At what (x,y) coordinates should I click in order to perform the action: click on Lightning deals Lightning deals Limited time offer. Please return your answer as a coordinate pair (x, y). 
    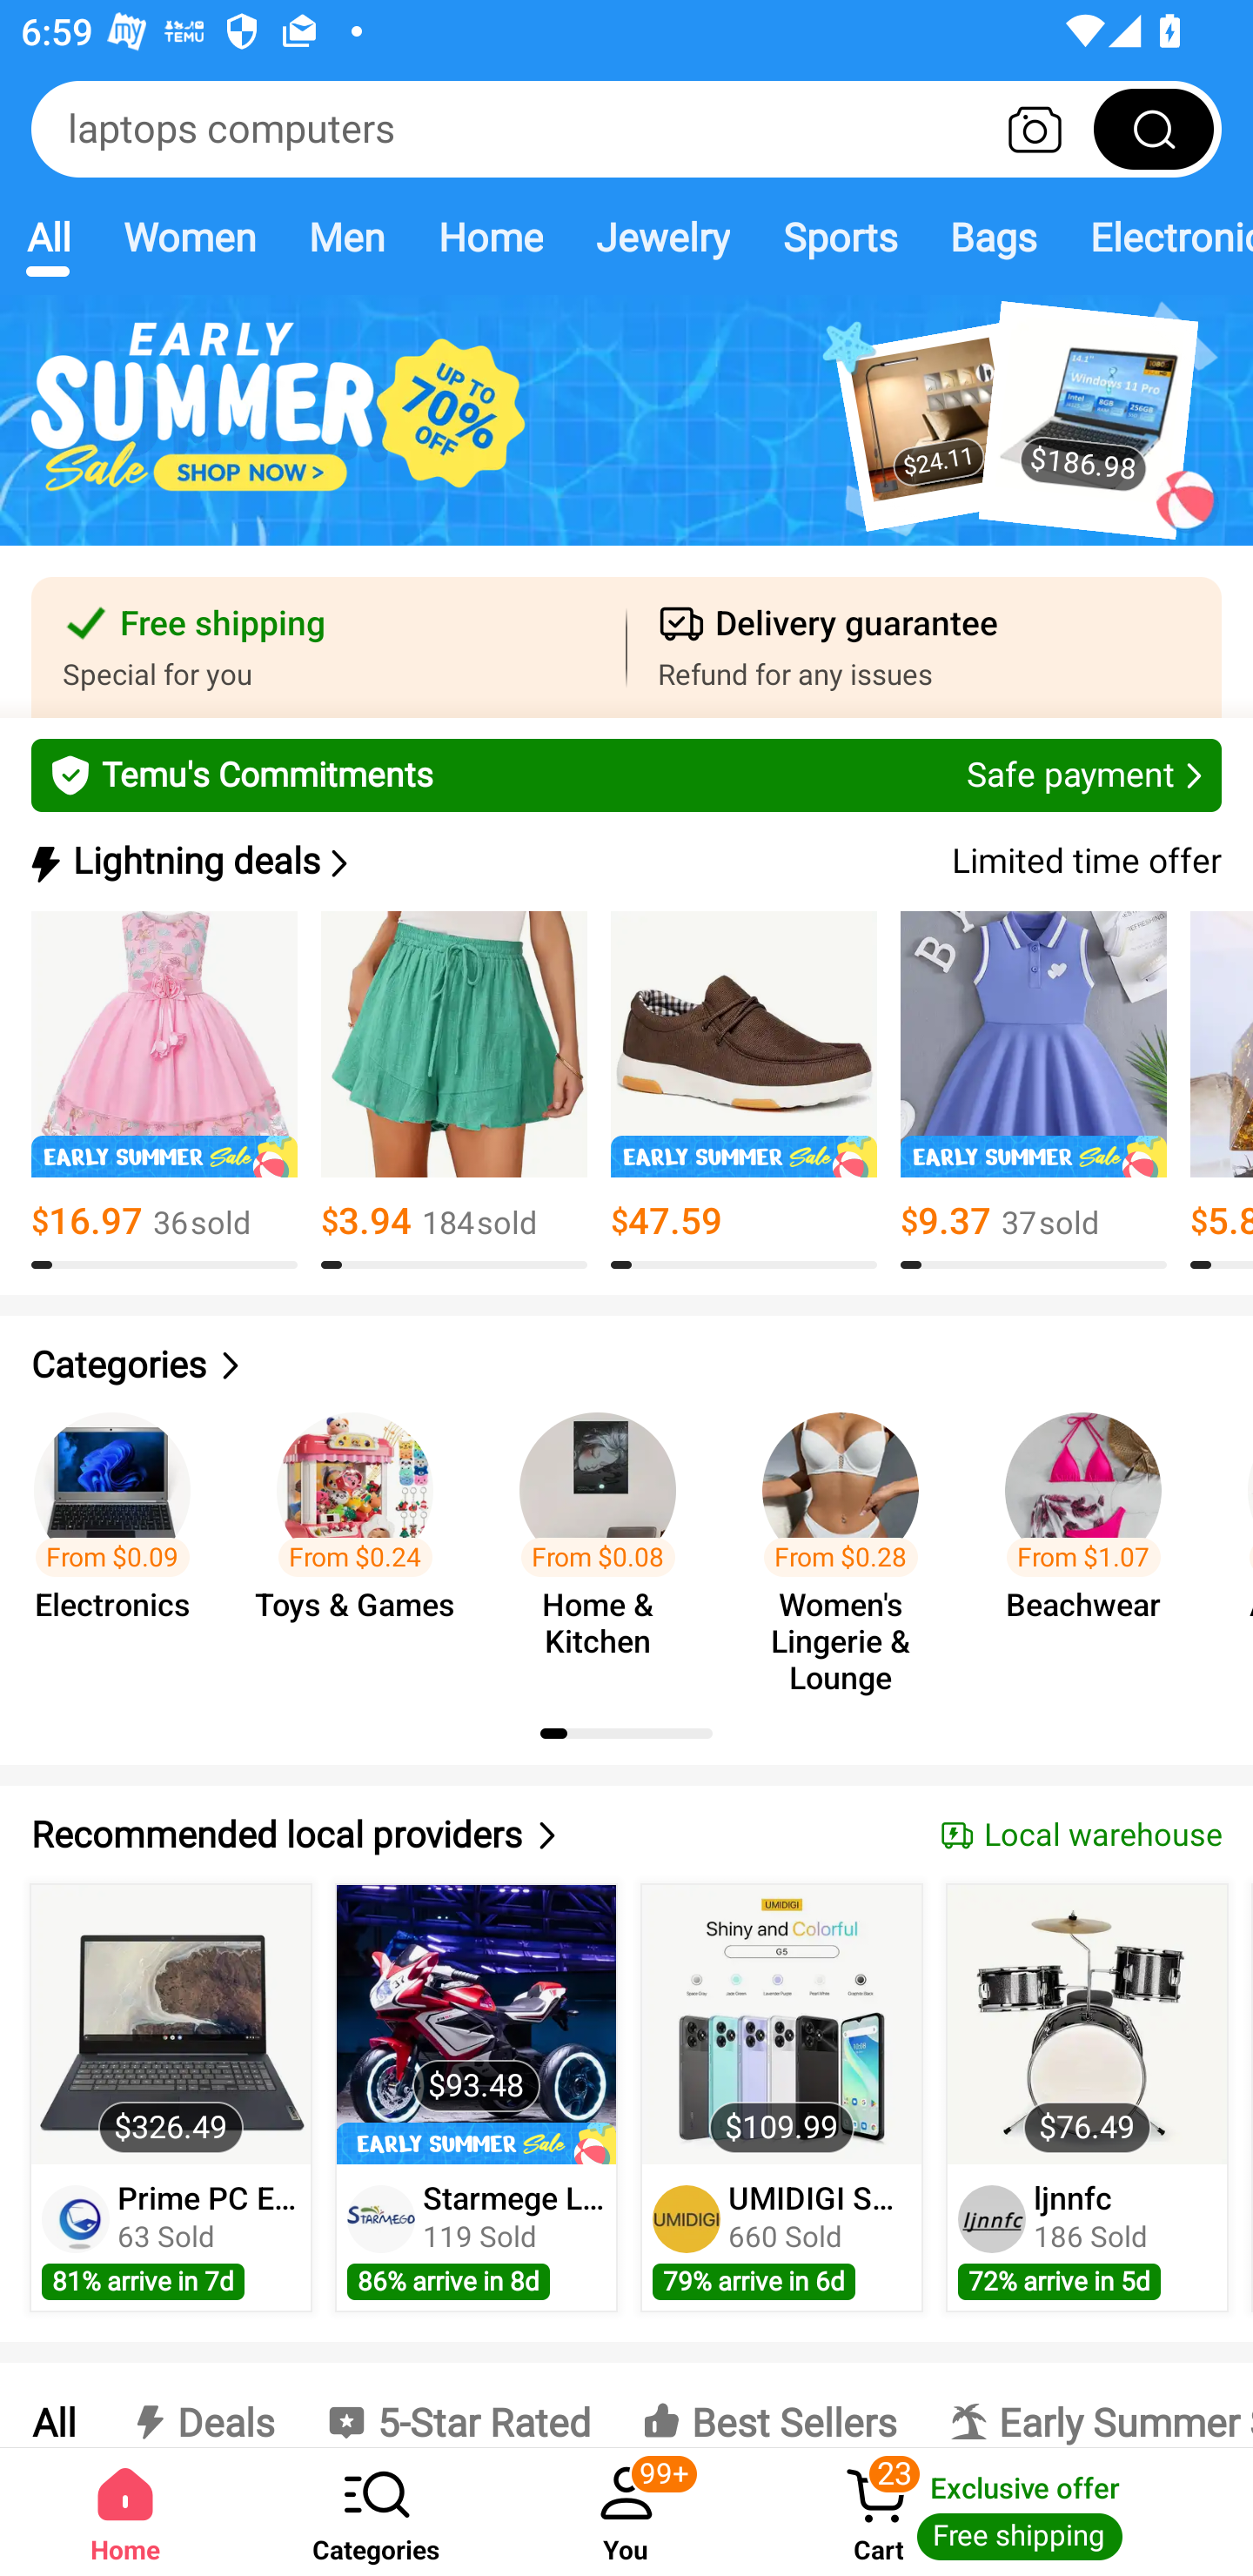
    Looking at the image, I should click on (624, 862).